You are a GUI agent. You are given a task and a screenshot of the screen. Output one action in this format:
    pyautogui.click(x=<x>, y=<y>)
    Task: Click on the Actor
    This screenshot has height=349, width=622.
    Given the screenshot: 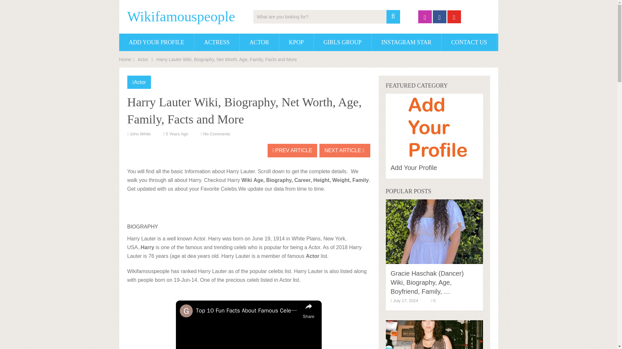 What is the action you would take?
    pyautogui.click(x=139, y=82)
    